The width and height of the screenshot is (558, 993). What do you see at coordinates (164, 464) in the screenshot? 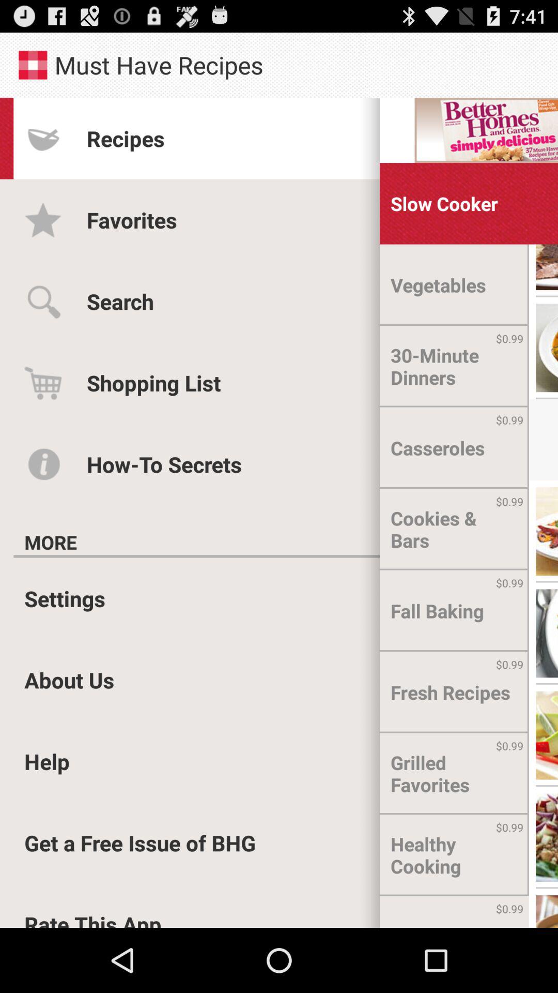
I see `scroll to how-to secrets app` at bounding box center [164, 464].